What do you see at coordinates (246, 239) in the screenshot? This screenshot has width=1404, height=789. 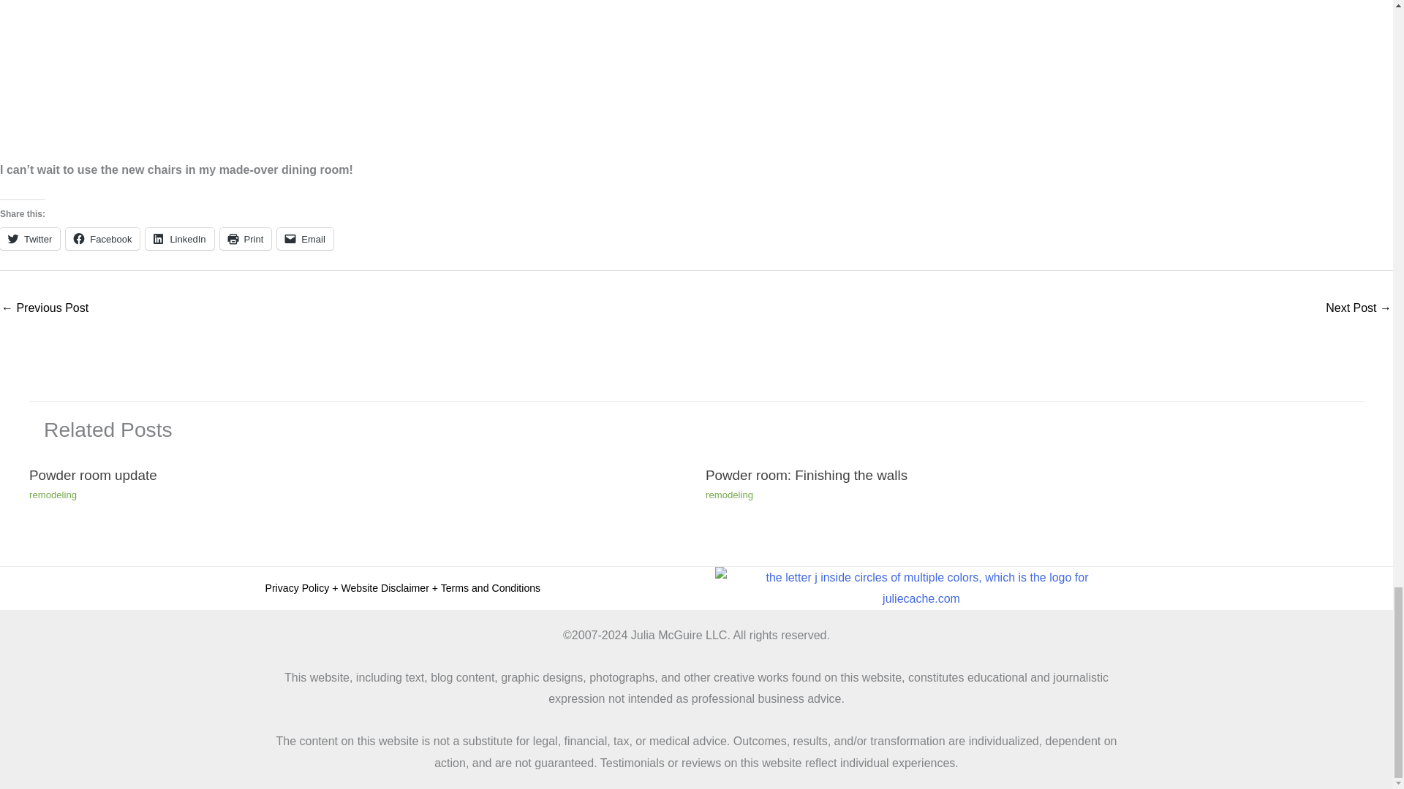 I see `Print` at bounding box center [246, 239].